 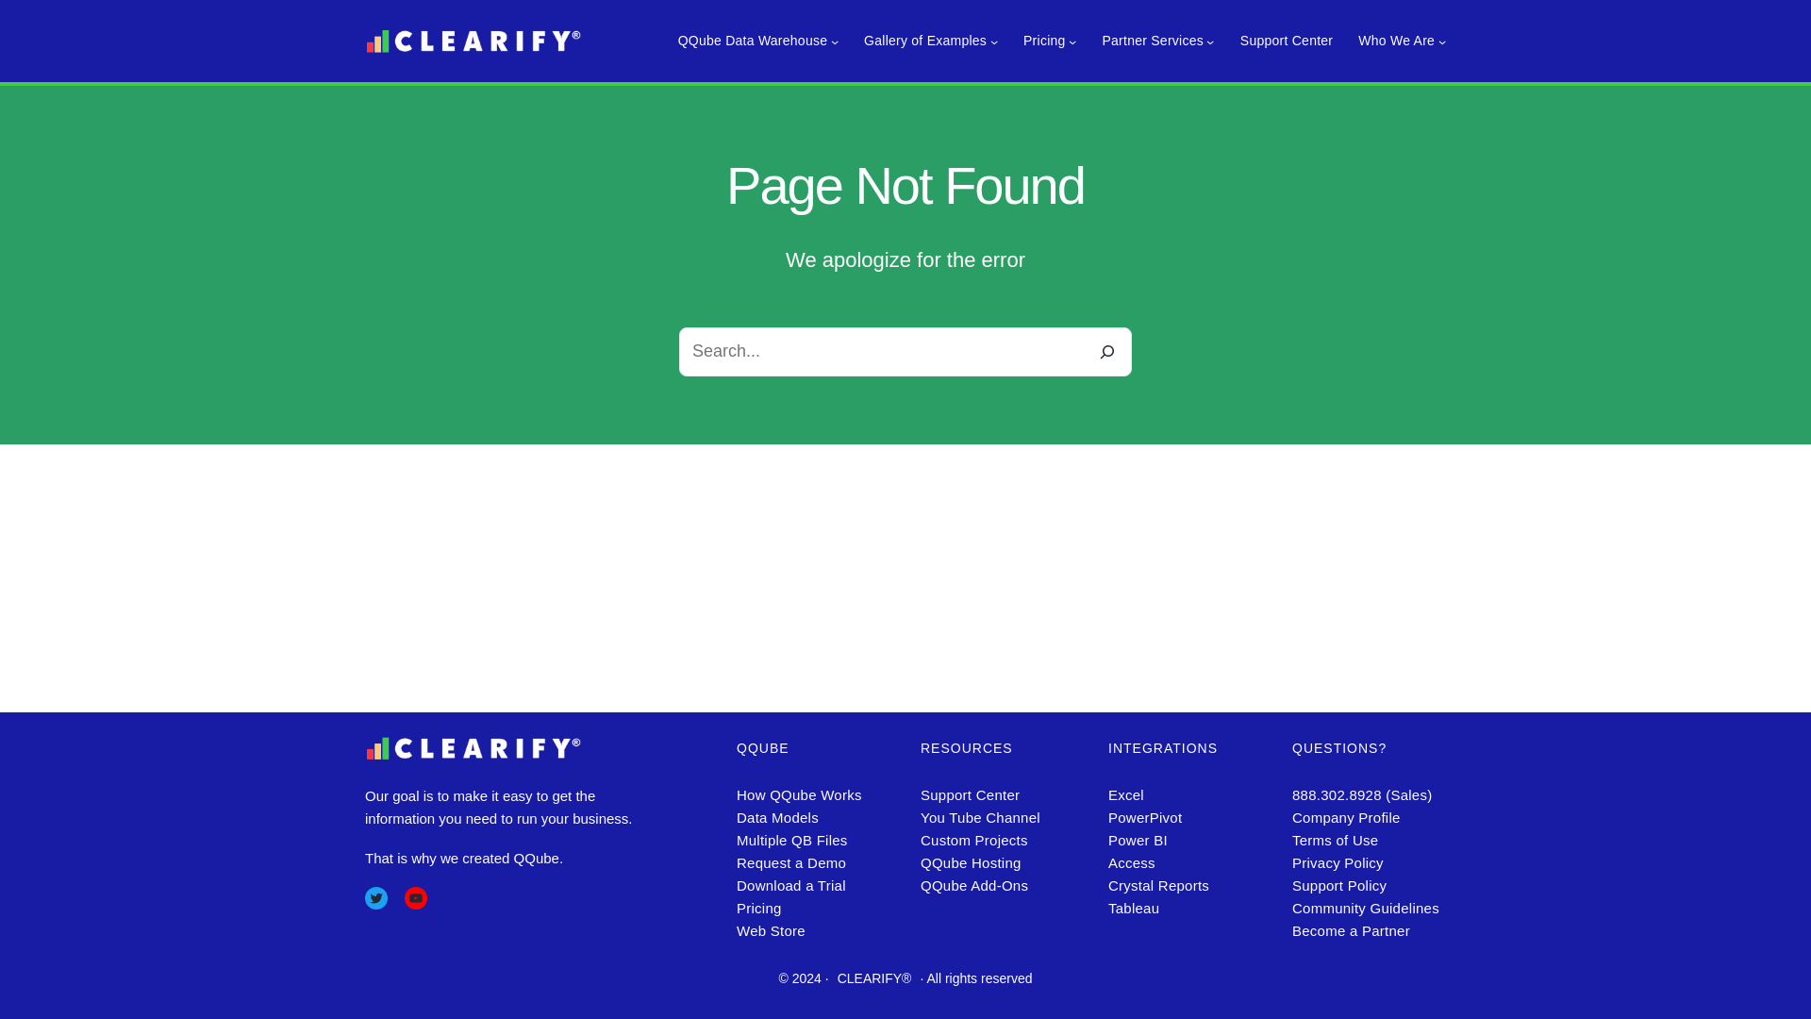 I want to click on Support Center, so click(x=1287, y=41).